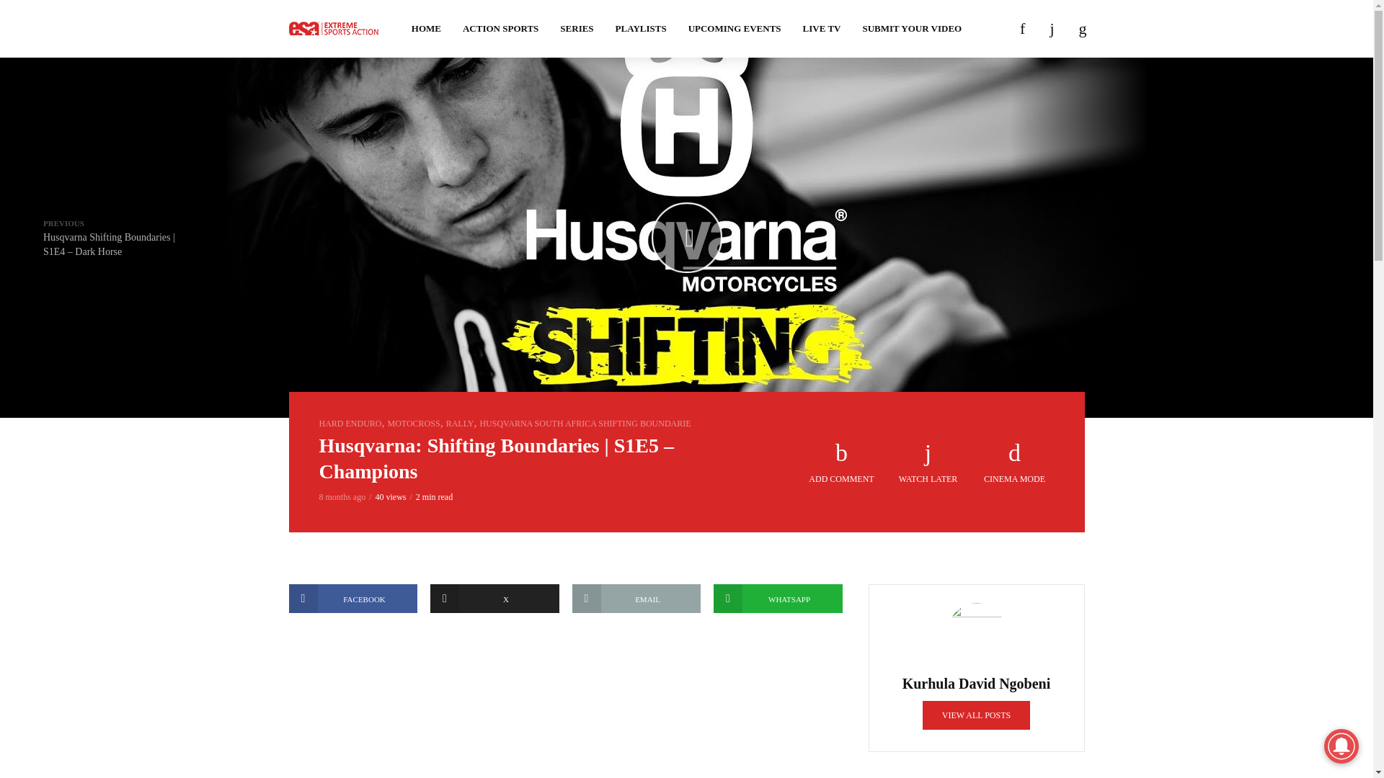  I want to click on Advertisement, so click(564, 710).